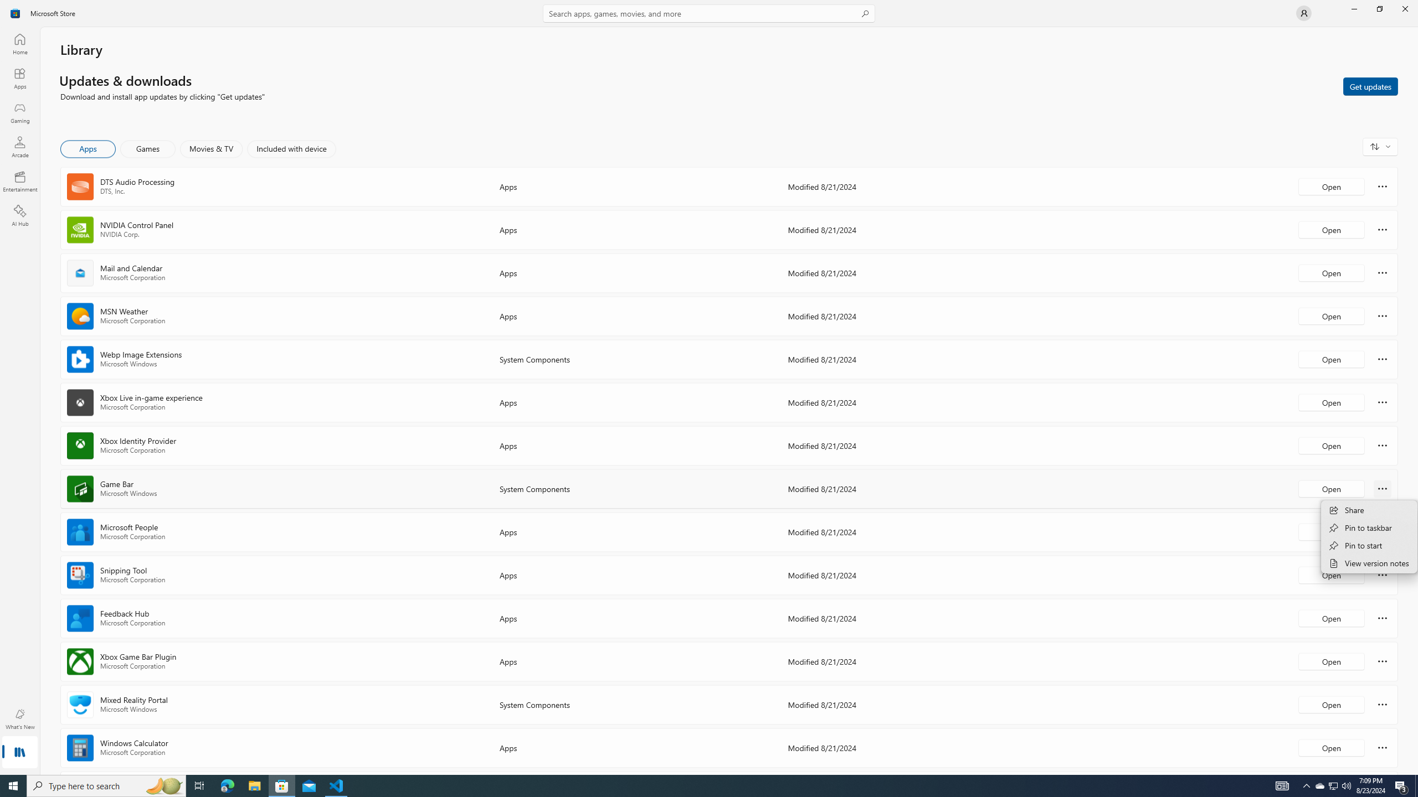  I want to click on Games, so click(148, 149).